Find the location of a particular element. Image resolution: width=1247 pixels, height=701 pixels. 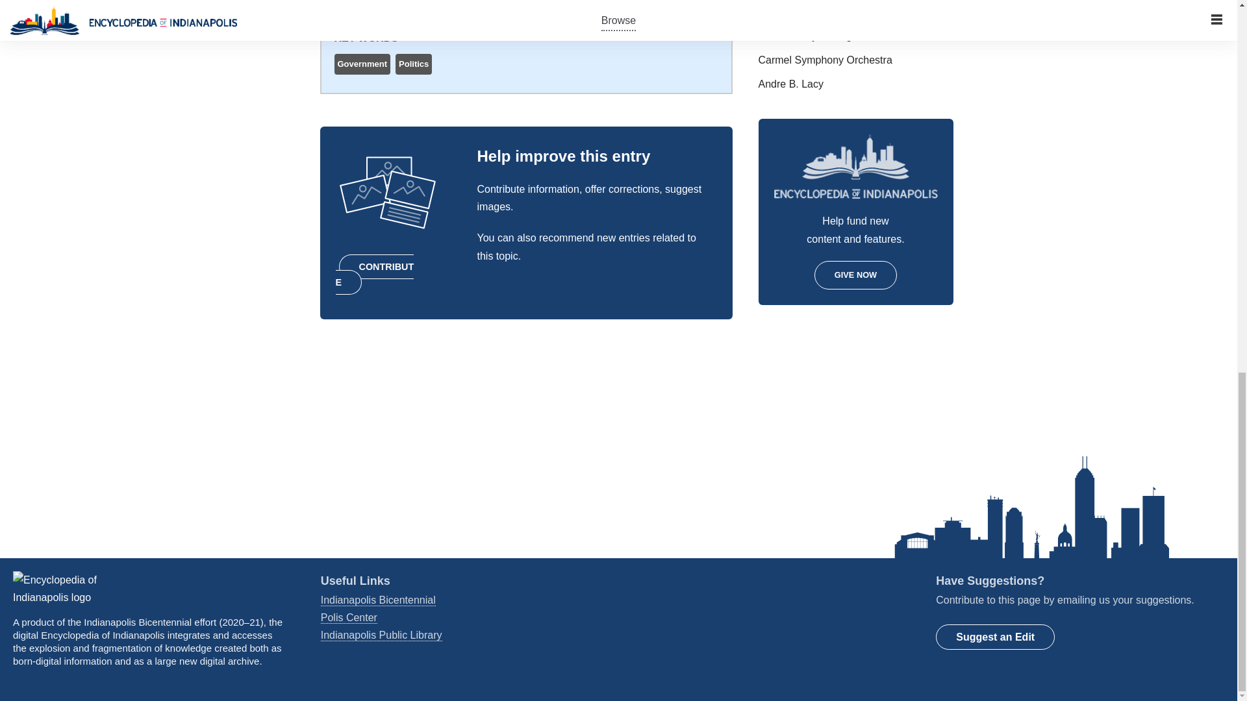

Indy Encyclopedia - Instagram is located at coordinates (651, 579).